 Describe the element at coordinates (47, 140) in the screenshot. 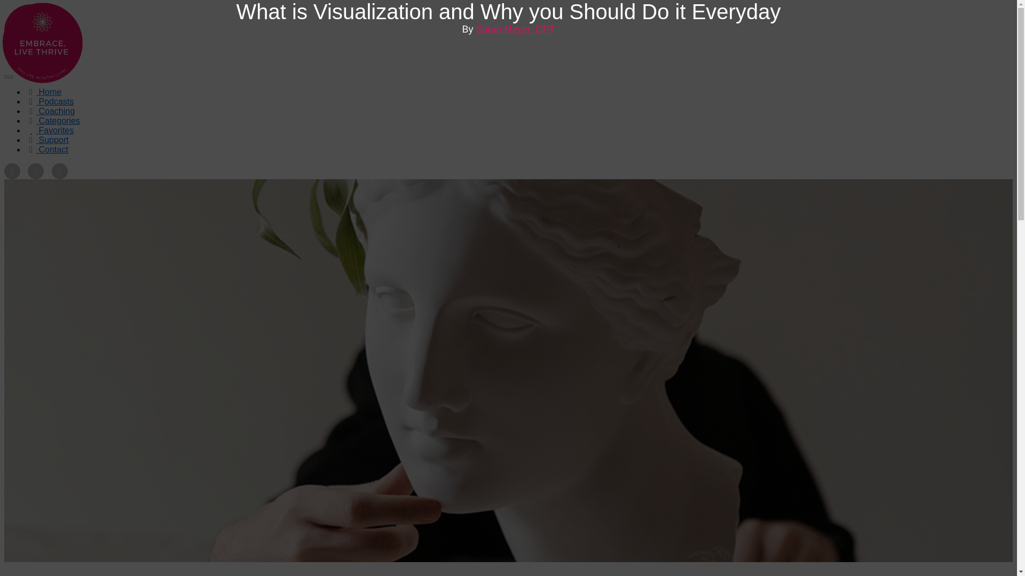

I see `Support` at that location.